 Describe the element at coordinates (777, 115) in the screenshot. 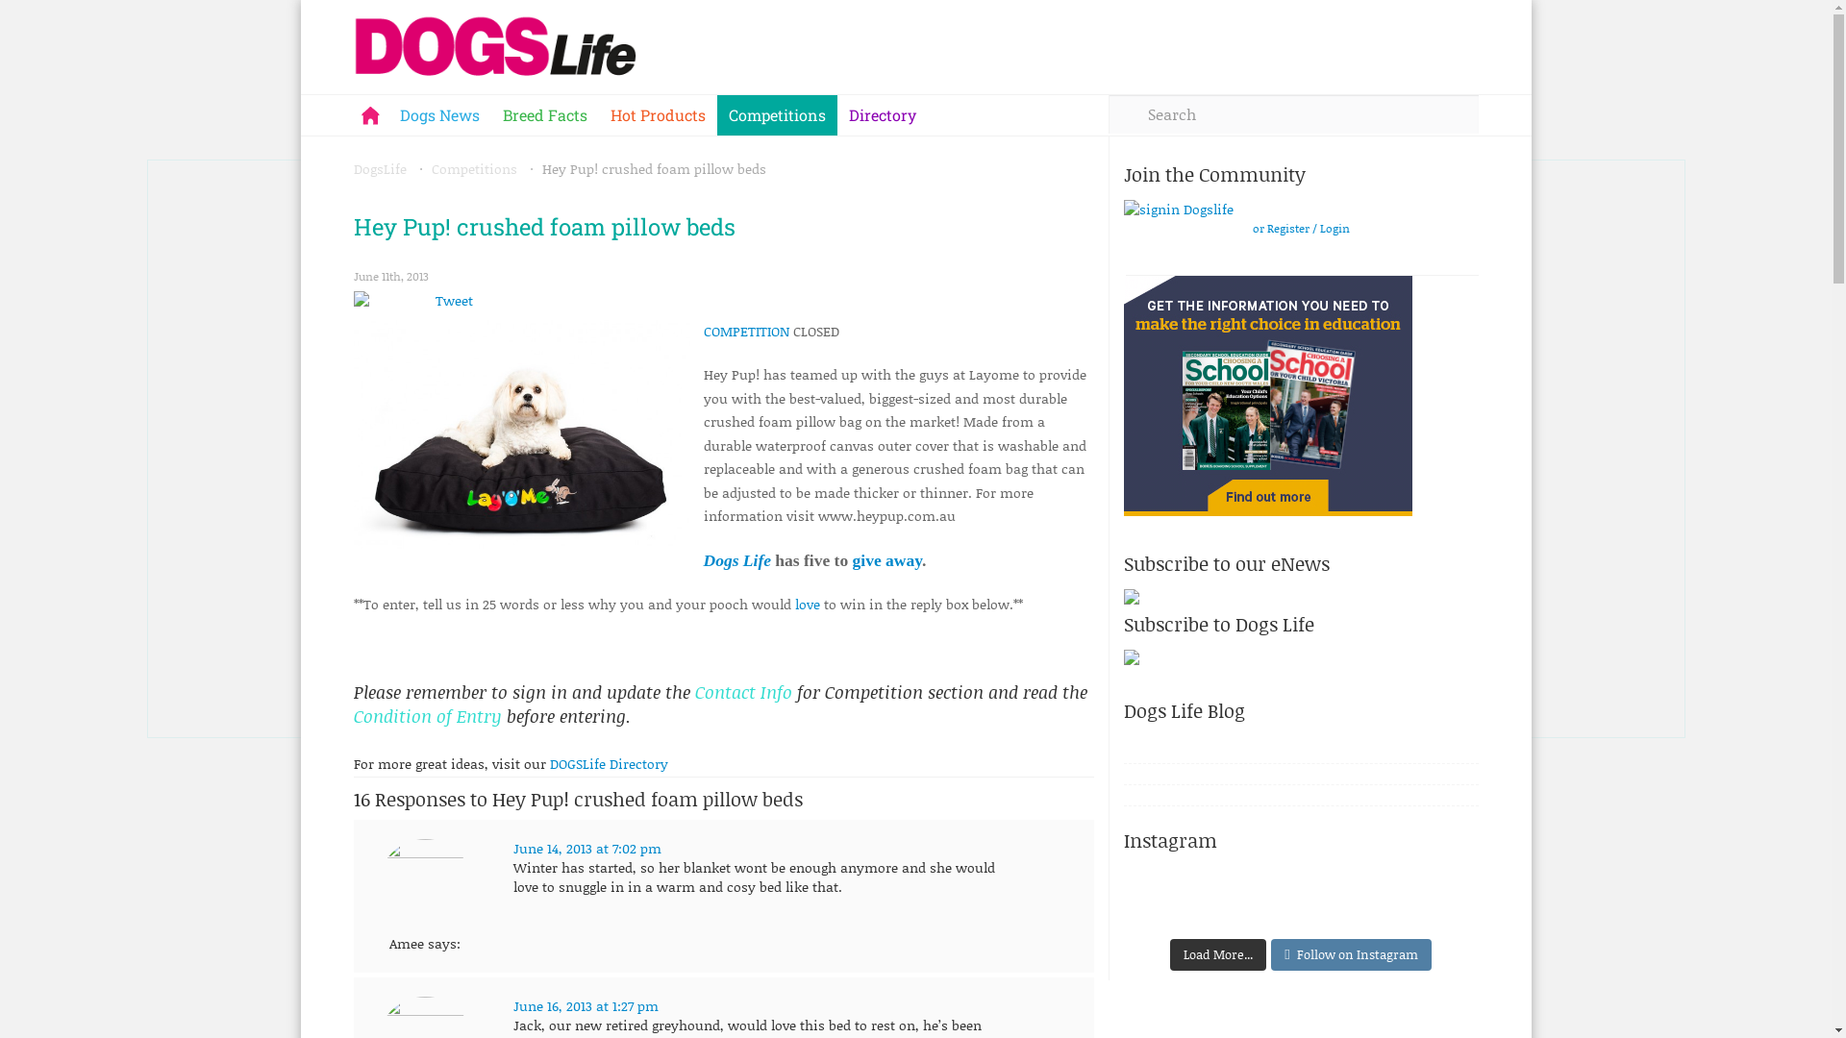

I see `Competitions` at that location.